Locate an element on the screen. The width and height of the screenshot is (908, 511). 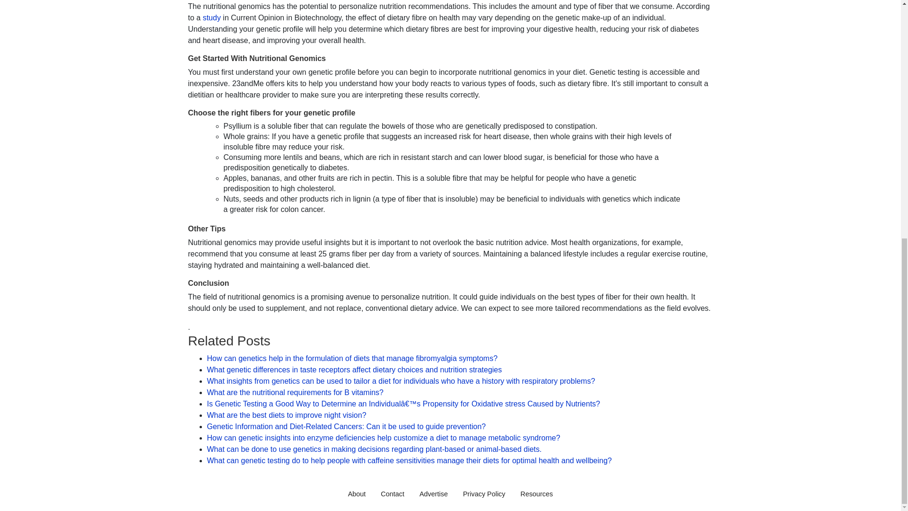
What are the nutritional requirements for B vitamins? is located at coordinates (295, 392).